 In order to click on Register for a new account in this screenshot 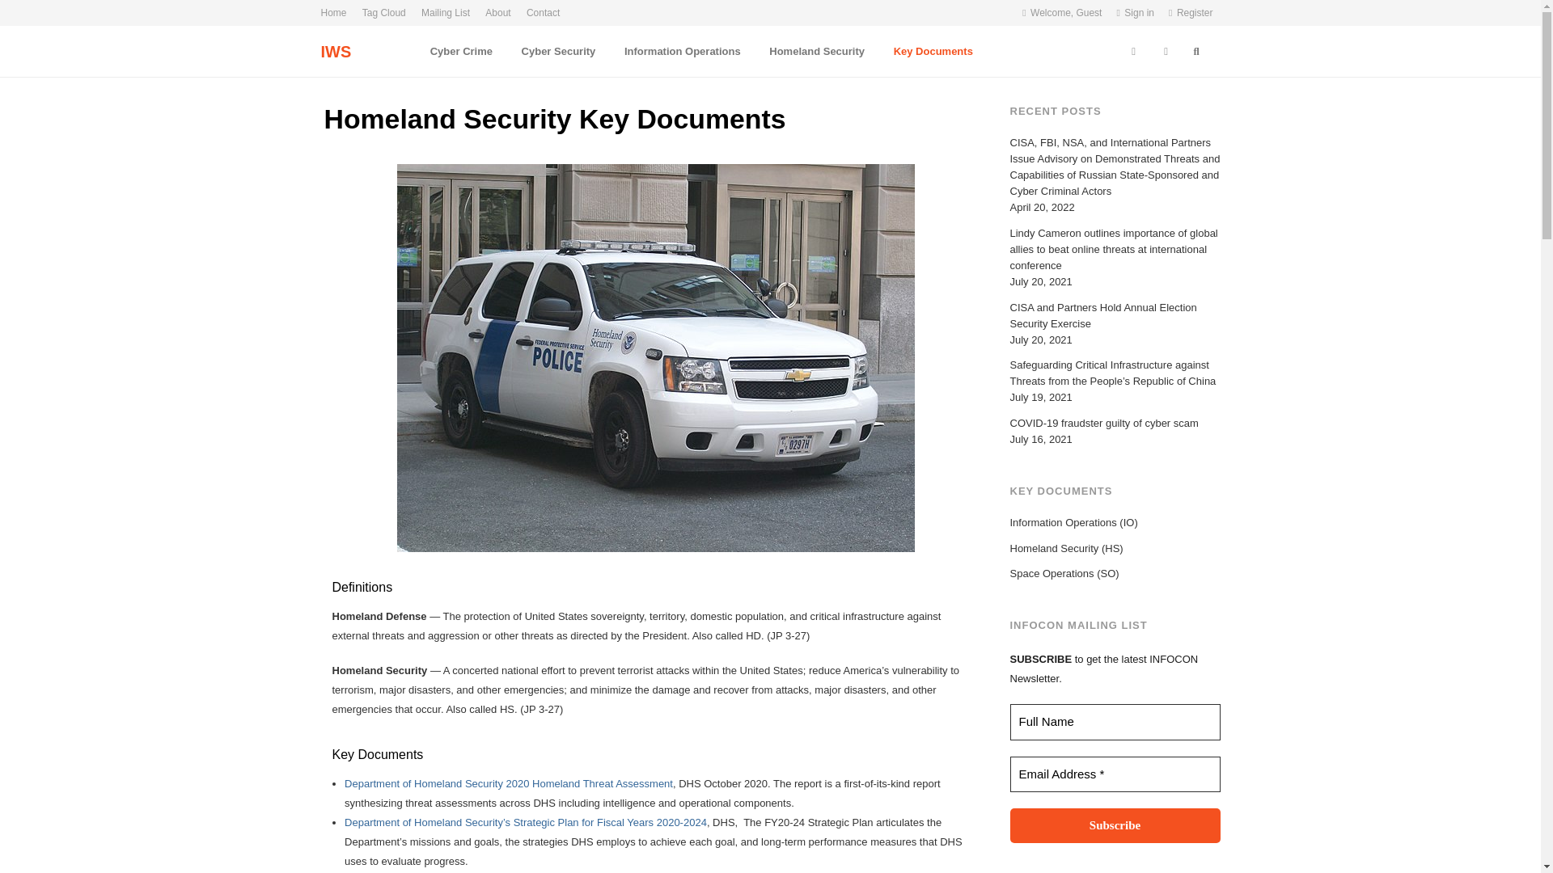, I will do `click(1191, 13)`.